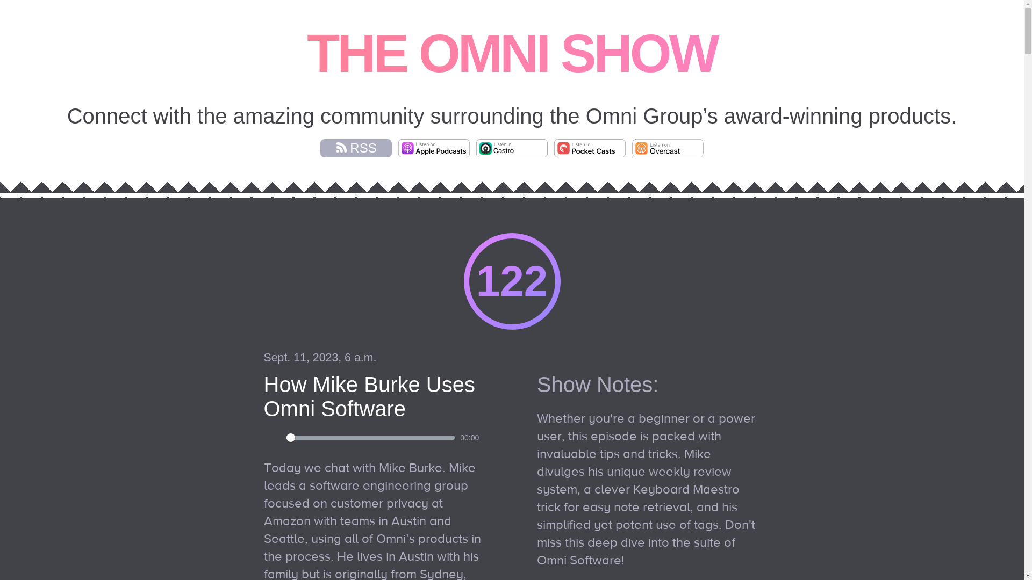 This screenshot has height=580, width=1032. I want to click on Play, so click(272, 437).